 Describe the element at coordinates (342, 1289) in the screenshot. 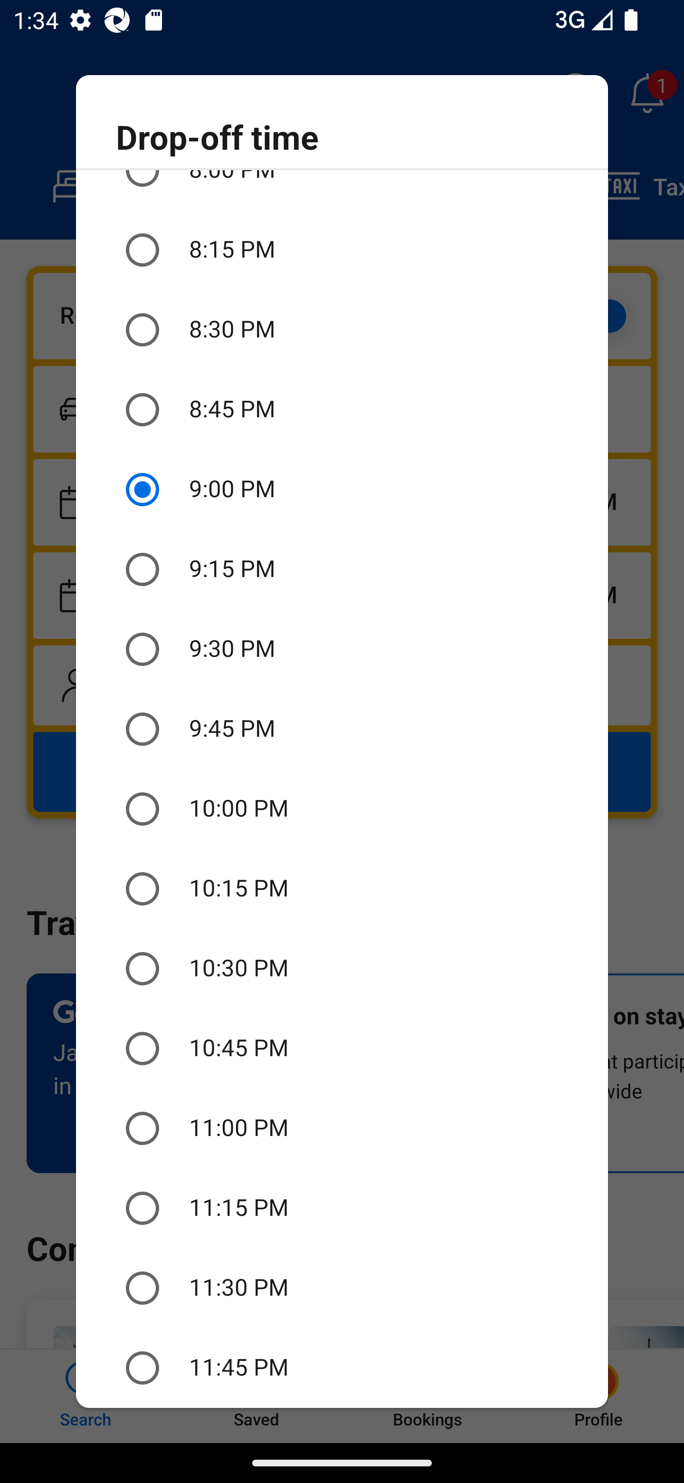

I see `11:30 PM` at that location.